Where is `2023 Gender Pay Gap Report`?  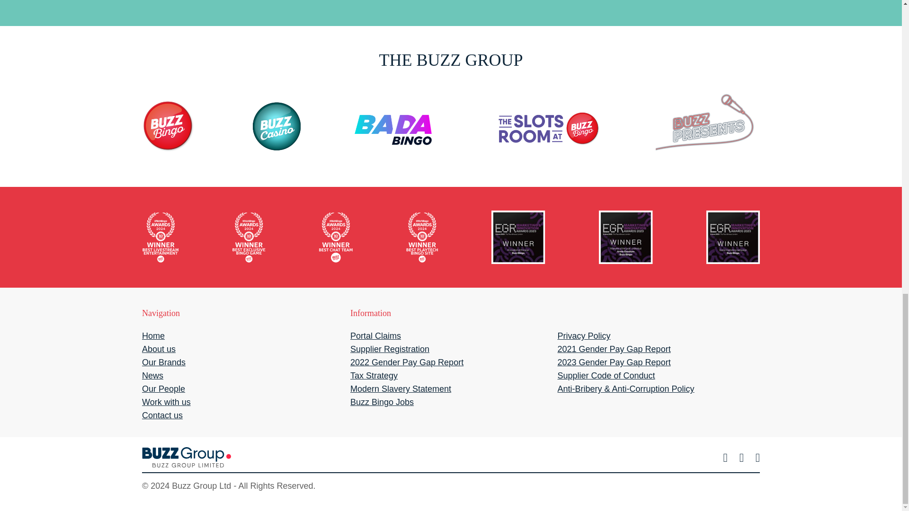
2023 Gender Pay Gap Report is located at coordinates (614, 362).